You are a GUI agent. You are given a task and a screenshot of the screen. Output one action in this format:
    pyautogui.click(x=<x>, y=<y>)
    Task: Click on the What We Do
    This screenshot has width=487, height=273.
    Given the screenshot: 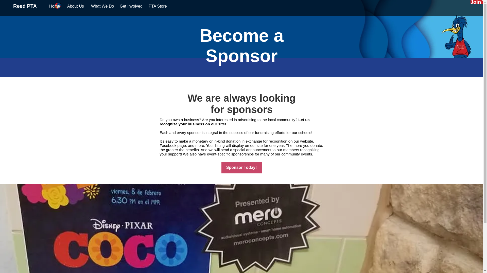 What is the action you would take?
    pyautogui.click(x=101, y=6)
    